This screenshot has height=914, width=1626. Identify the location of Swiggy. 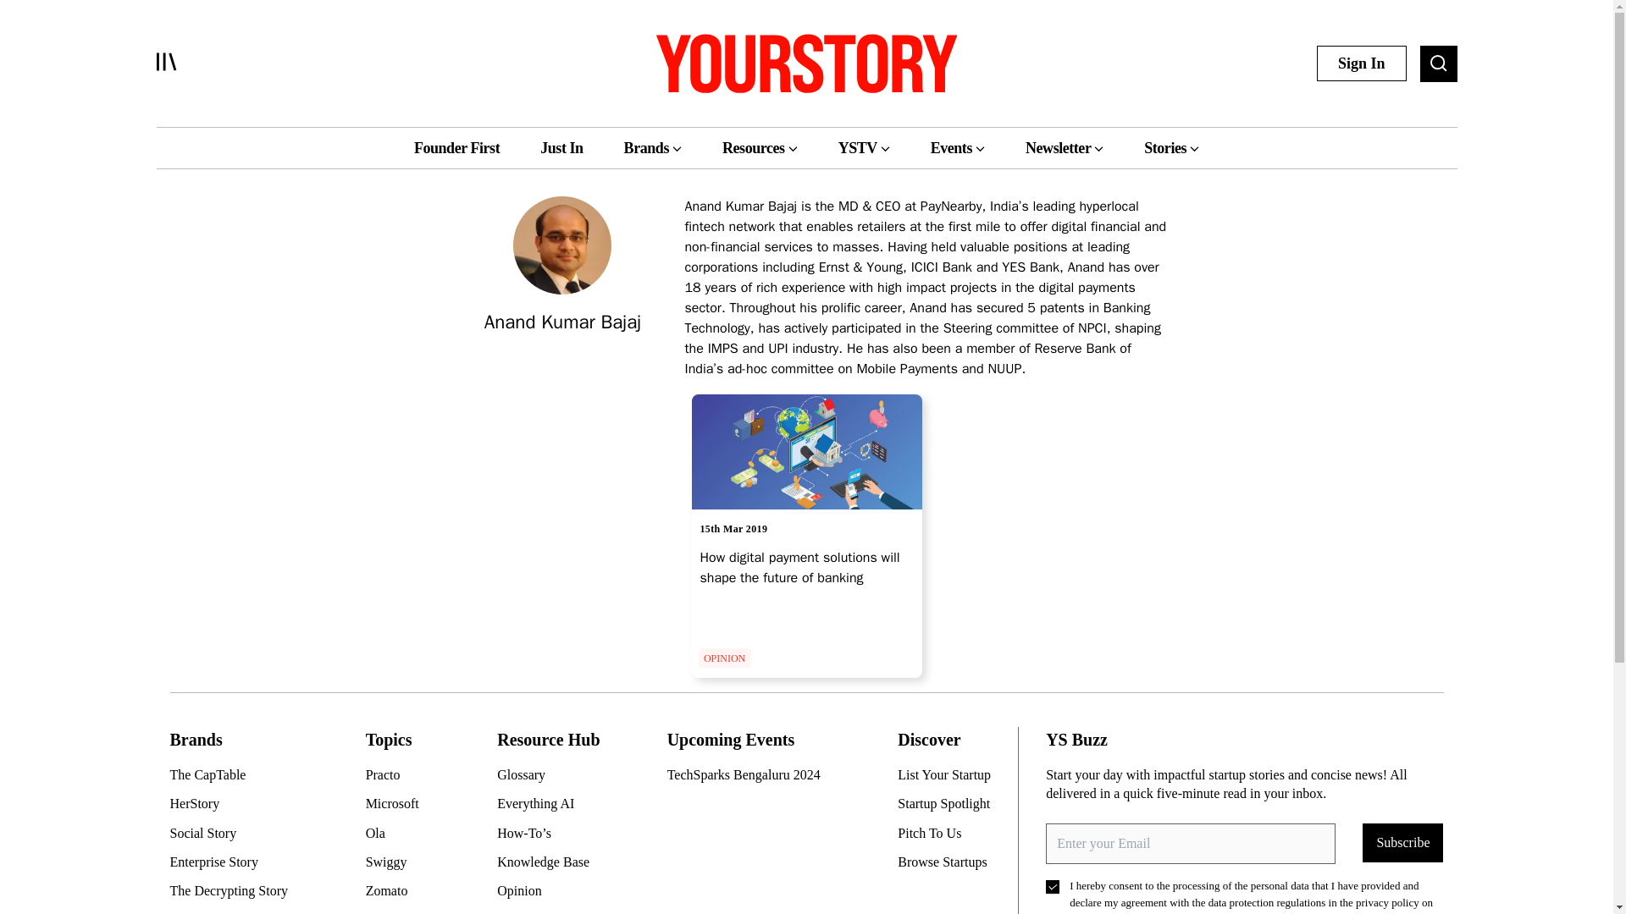
(400, 862).